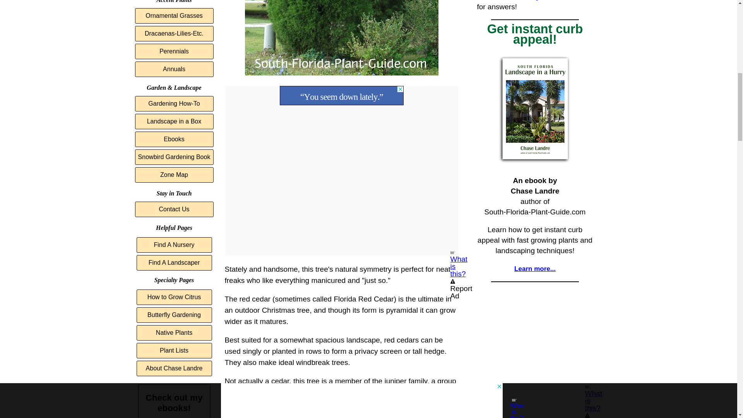 The width and height of the screenshot is (743, 418). What do you see at coordinates (341, 96) in the screenshot?
I see `3rd party ad content` at bounding box center [341, 96].